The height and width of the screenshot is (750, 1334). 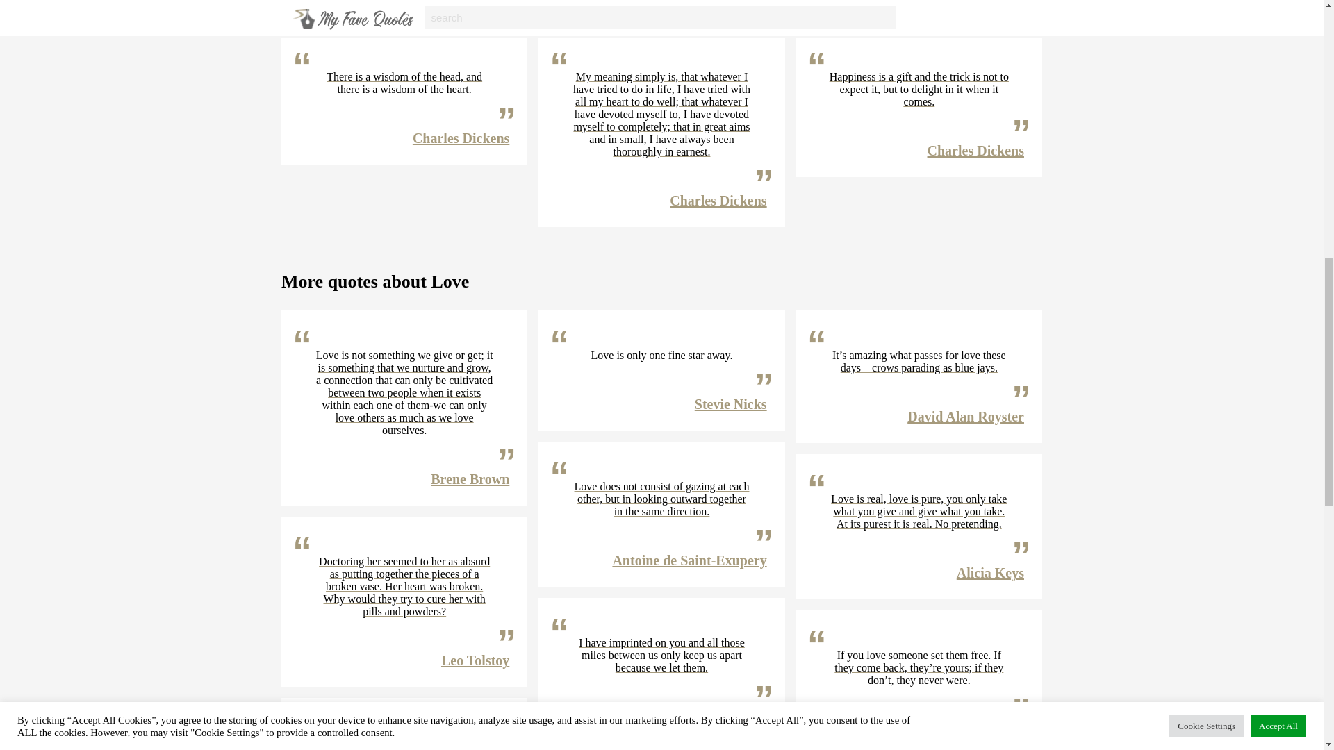 What do you see at coordinates (475, 660) in the screenshot?
I see `Leo Tolstoy` at bounding box center [475, 660].